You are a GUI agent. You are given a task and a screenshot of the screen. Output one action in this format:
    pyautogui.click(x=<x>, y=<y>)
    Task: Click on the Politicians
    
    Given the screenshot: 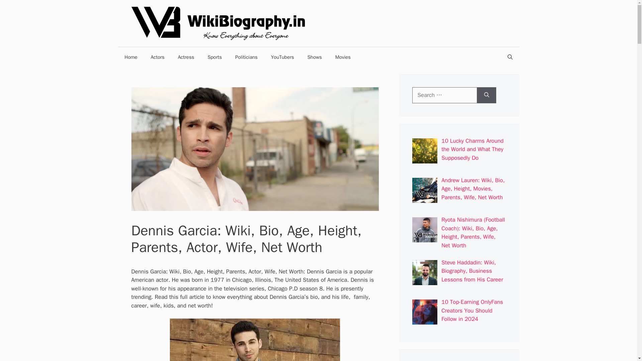 What is the action you would take?
    pyautogui.click(x=246, y=57)
    